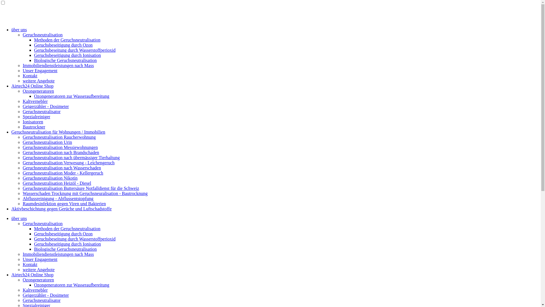  Describe the element at coordinates (58, 254) in the screenshot. I see `Immobiliendienstleistungen nach Mass` at that location.